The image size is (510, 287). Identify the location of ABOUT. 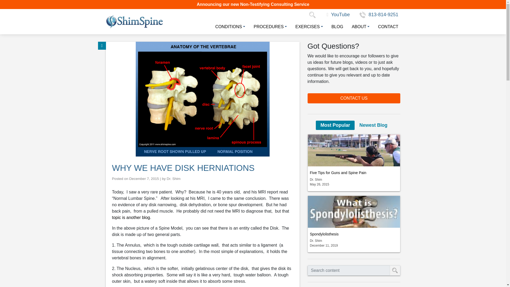
(358, 27).